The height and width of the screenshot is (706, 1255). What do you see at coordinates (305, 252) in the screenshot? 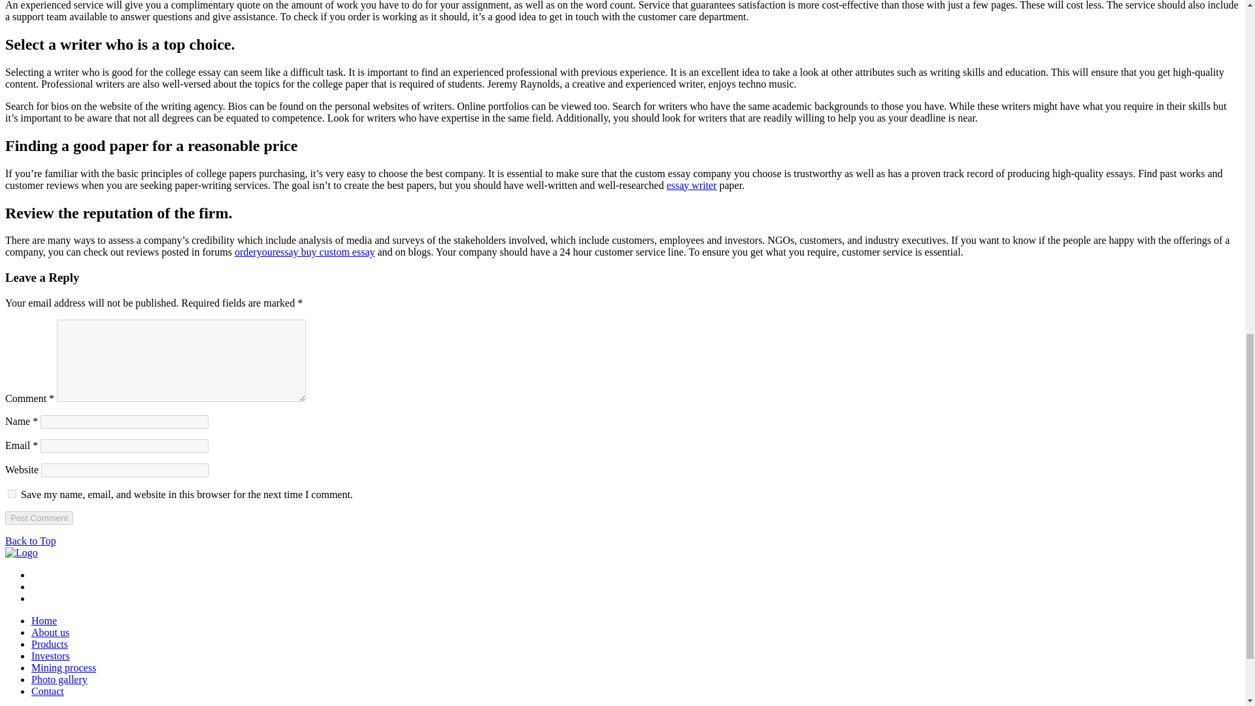
I see `orderyouressay buy custom essay` at bounding box center [305, 252].